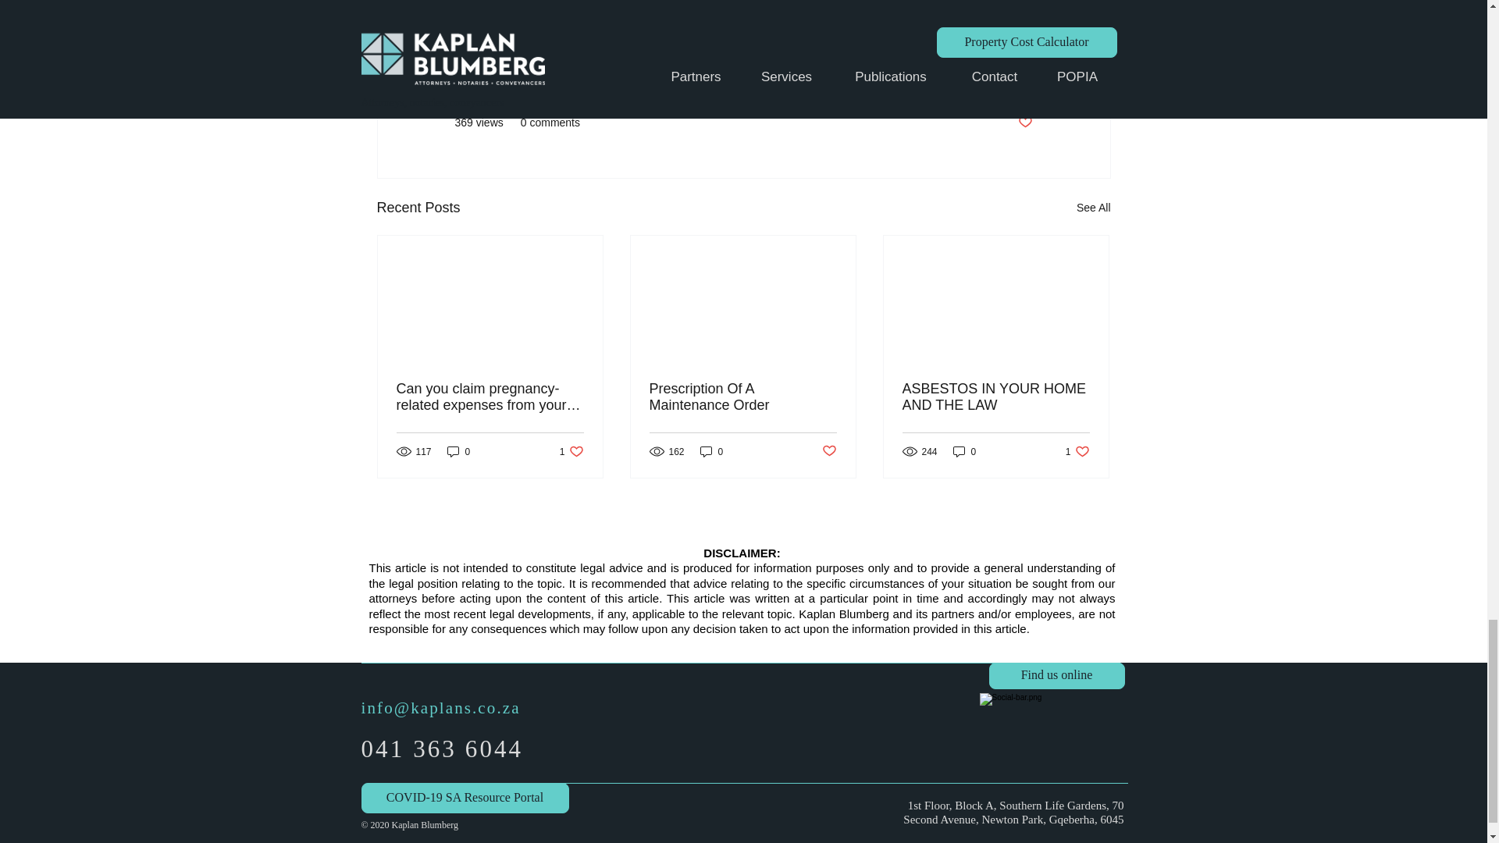  What do you see at coordinates (829, 451) in the screenshot?
I see `Post not marked as liked` at bounding box center [829, 451].